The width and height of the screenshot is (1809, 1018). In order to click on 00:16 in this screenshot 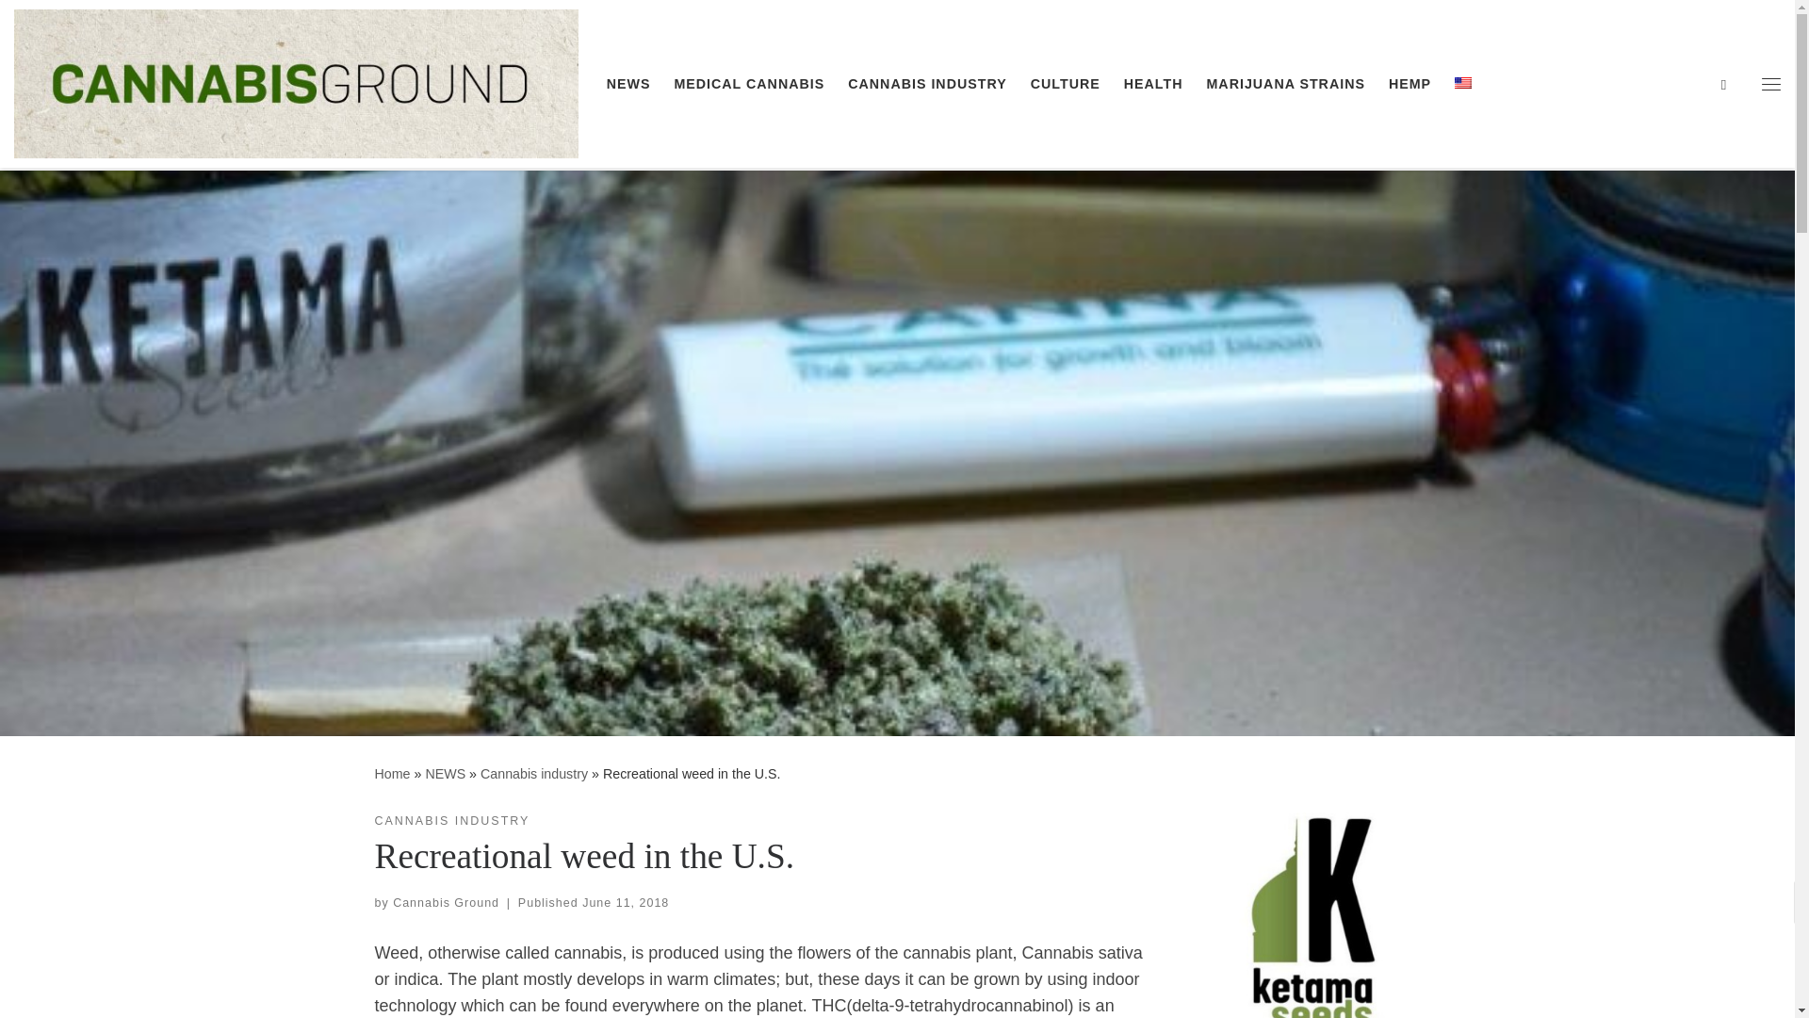, I will do `click(626, 903)`.